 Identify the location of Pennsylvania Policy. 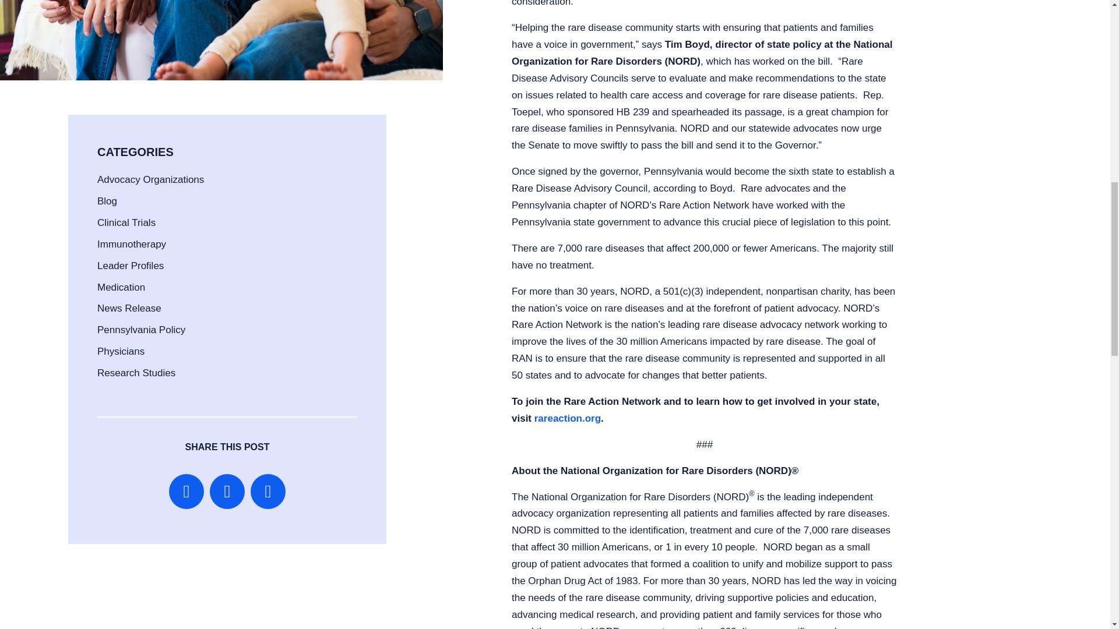
(141, 330).